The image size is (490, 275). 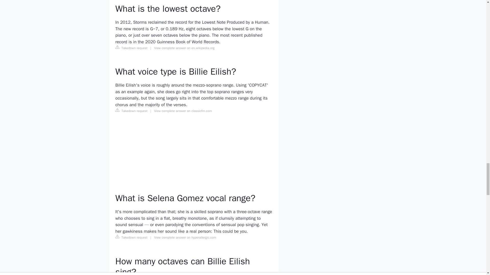 I want to click on Takedown request, so click(x=131, y=48).